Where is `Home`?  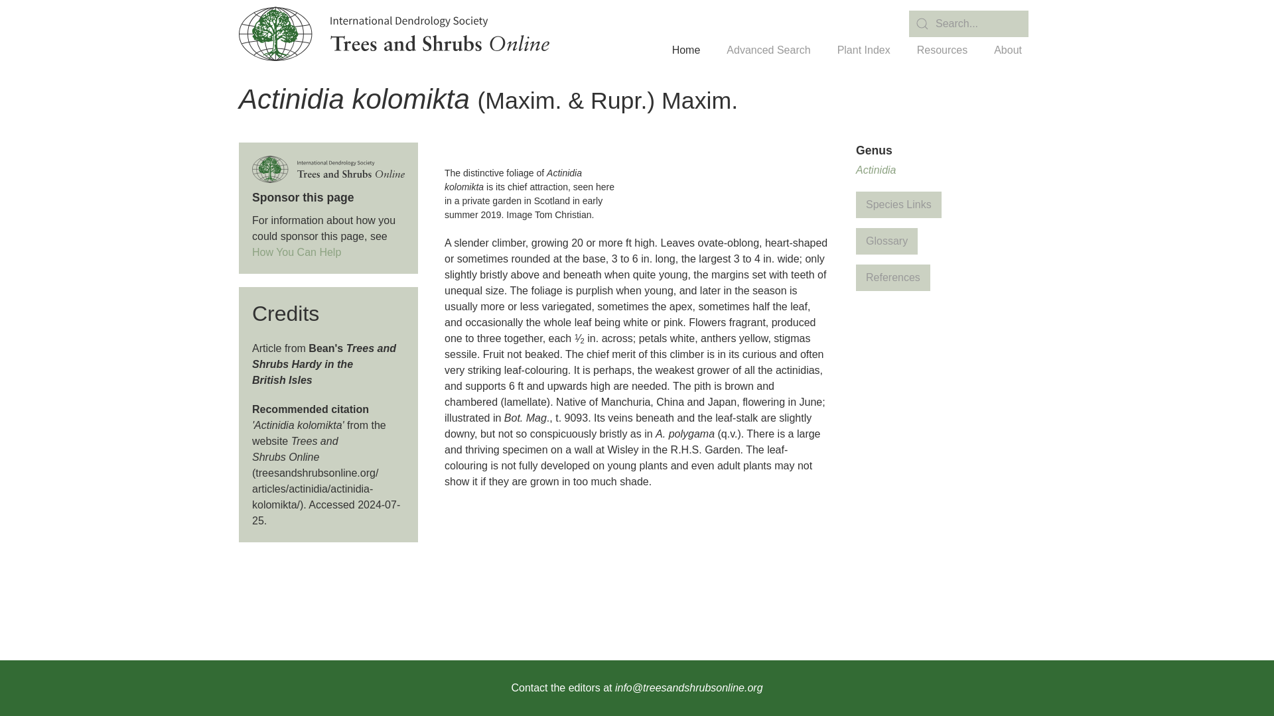 Home is located at coordinates (686, 50).